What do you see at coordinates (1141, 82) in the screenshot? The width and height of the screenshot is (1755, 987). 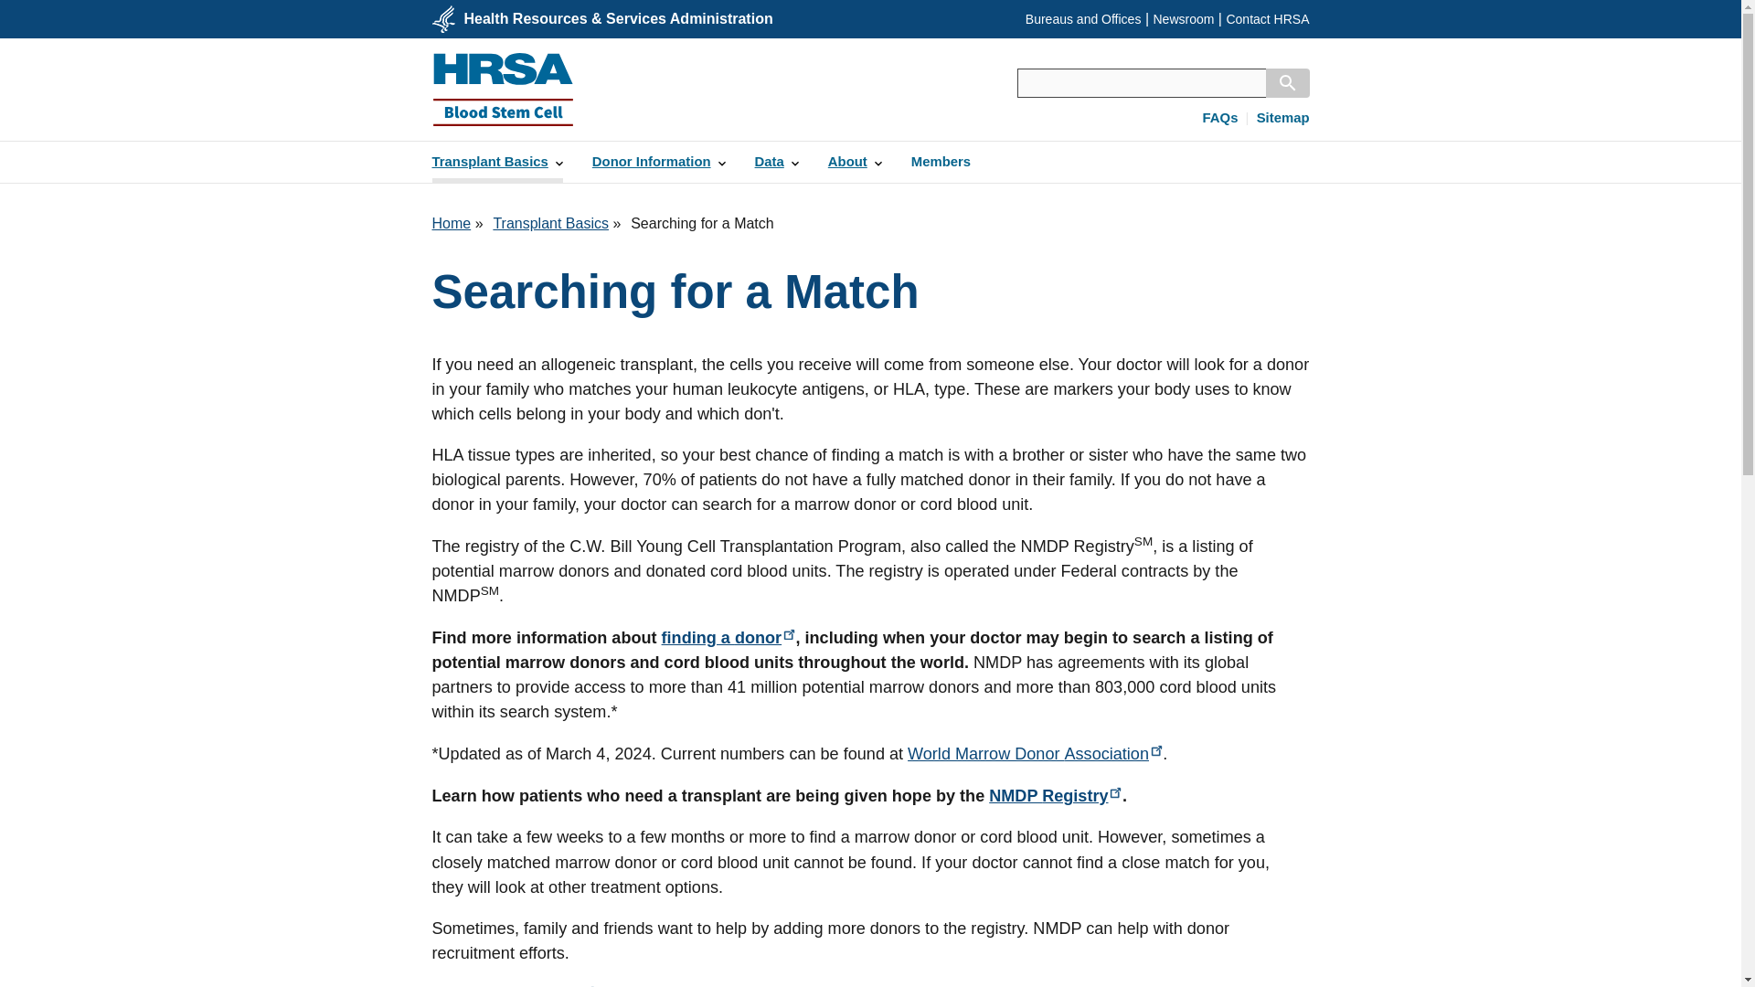 I see `Enter the terms you wish to search for.` at bounding box center [1141, 82].